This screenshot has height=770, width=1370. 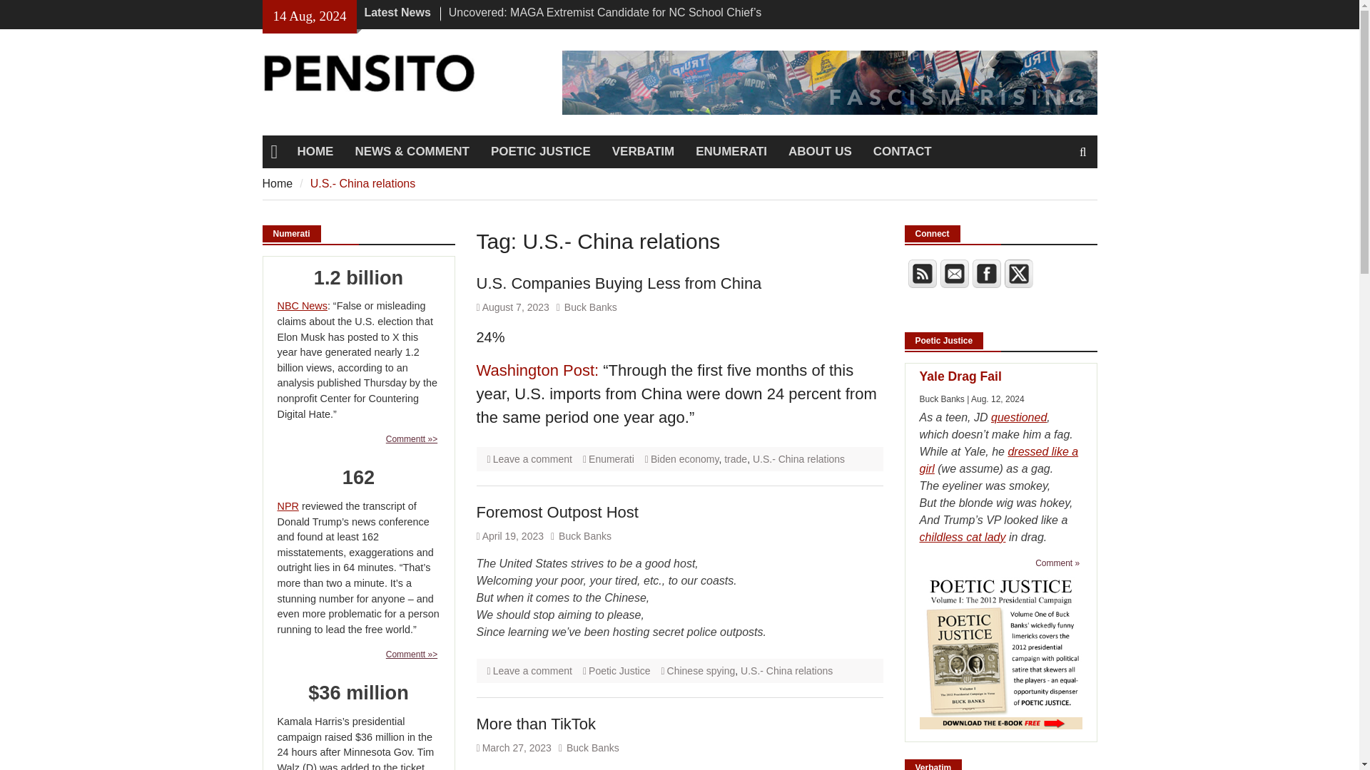 I want to click on Buck Banks, so click(x=591, y=307).